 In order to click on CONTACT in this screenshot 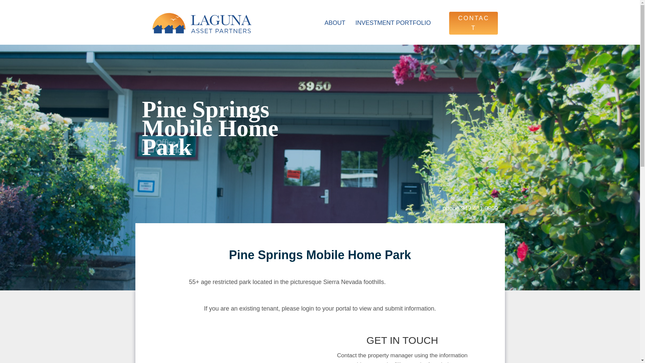, I will do `click(473, 23)`.